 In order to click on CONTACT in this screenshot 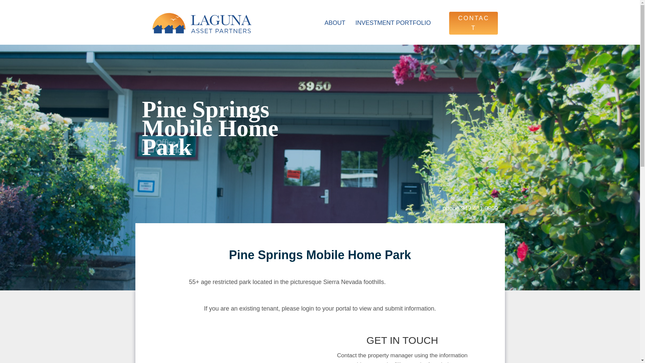, I will do `click(473, 23)`.